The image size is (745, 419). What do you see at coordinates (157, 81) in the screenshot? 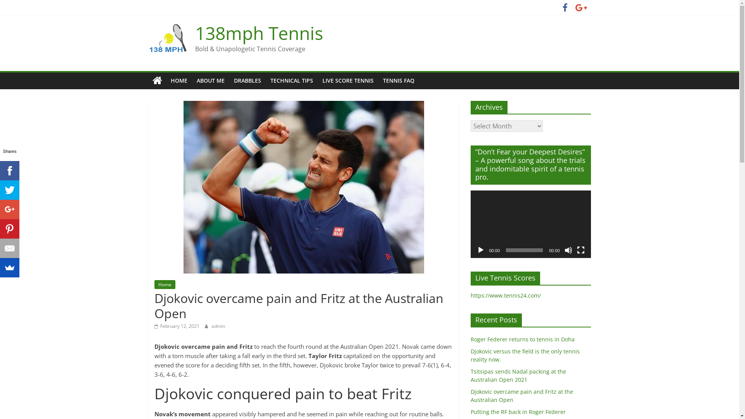
I see `138mph Tennis` at bounding box center [157, 81].